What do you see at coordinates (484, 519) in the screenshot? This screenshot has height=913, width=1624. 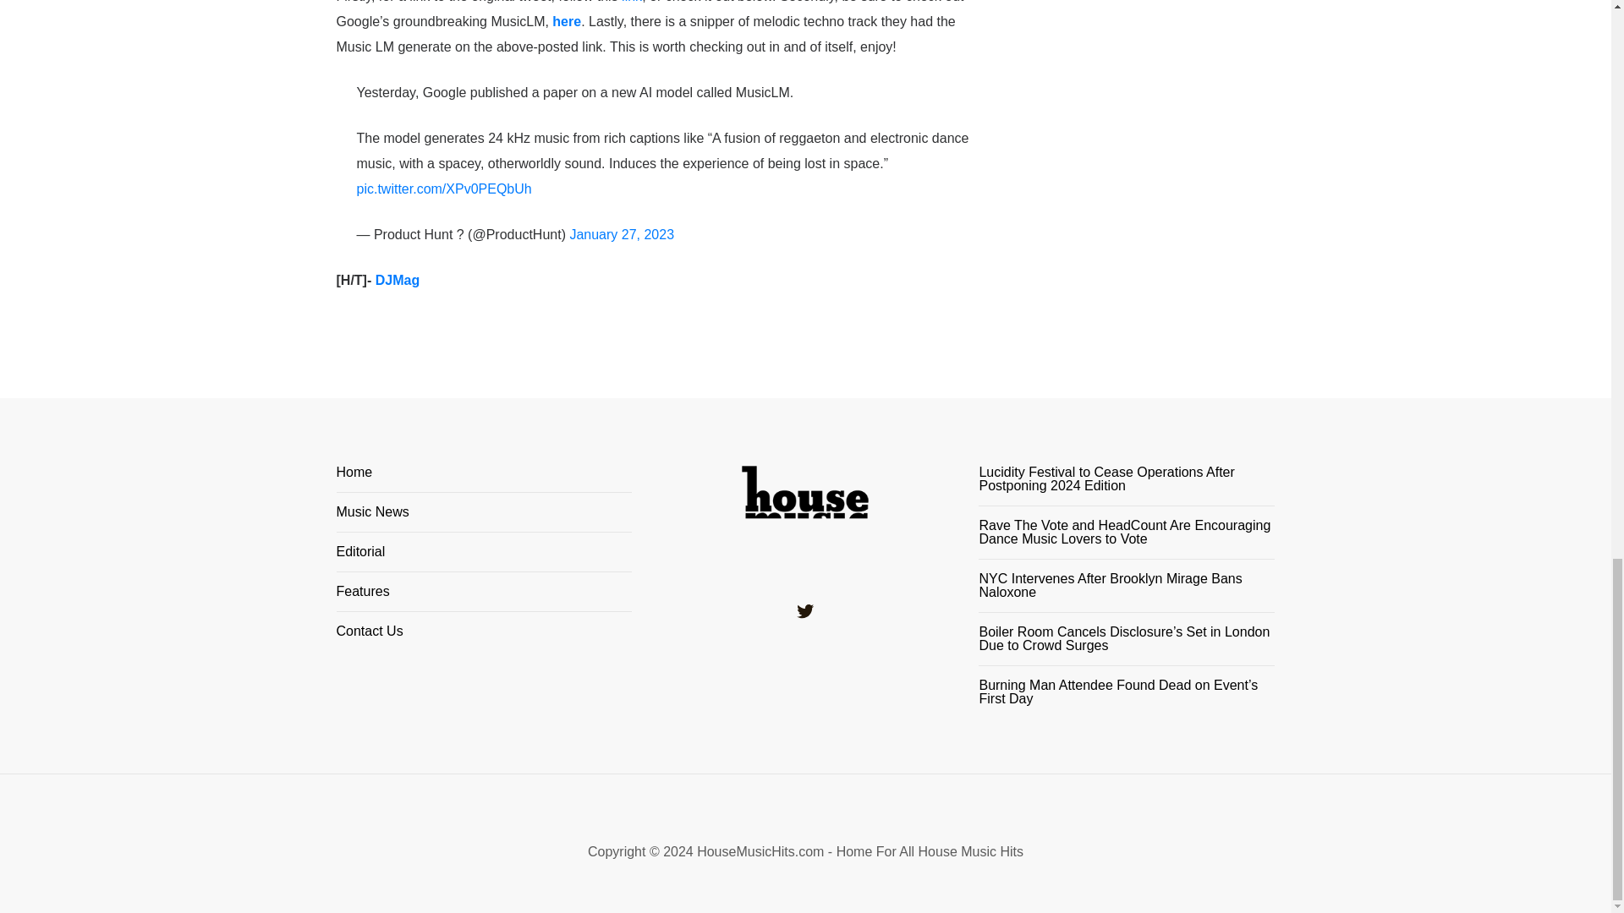 I see `Music News` at bounding box center [484, 519].